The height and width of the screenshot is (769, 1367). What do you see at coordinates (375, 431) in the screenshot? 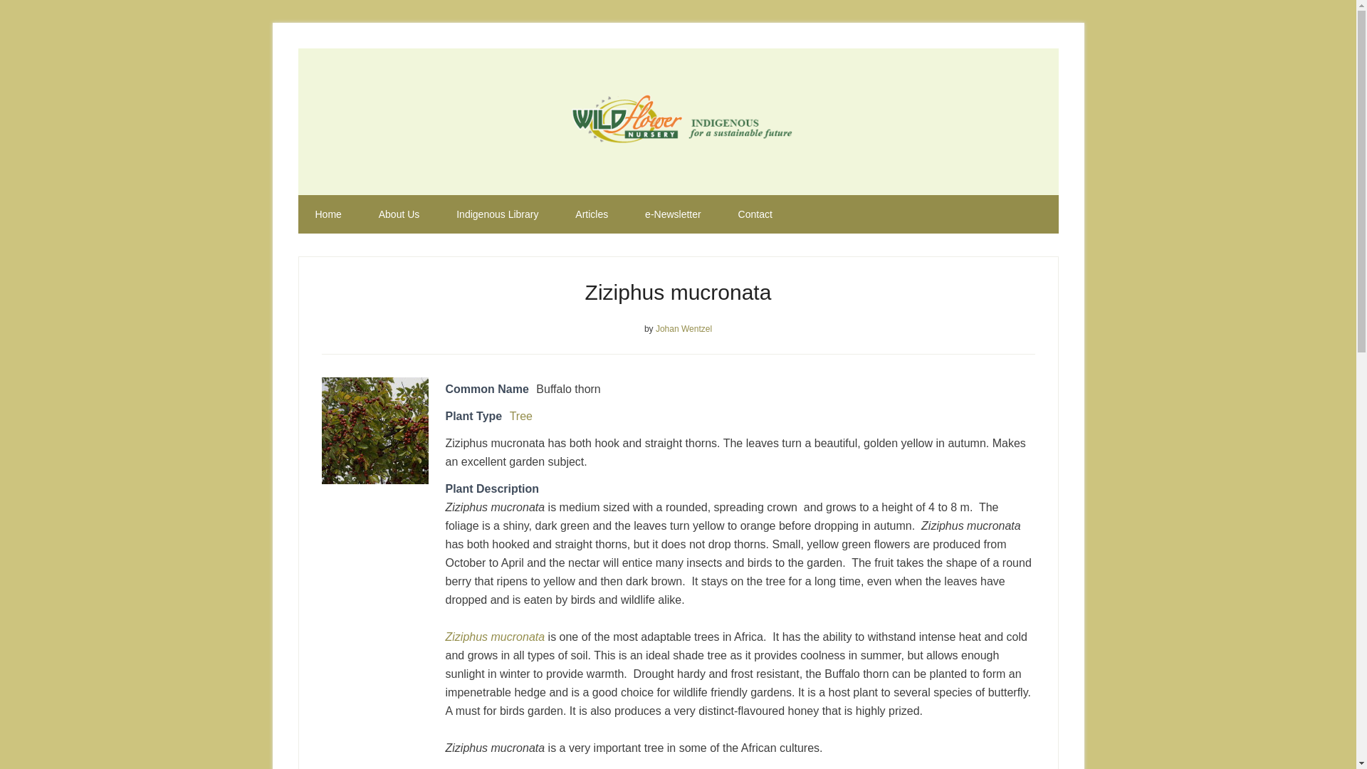
I see `Ziziphus mucronata` at bounding box center [375, 431].